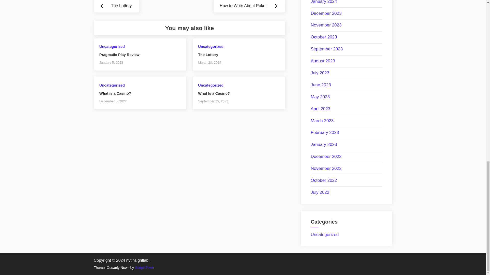 The image size is (490, 275). Describe the element at coordinates (211, 85) in the screenshot. I see `Uncategorized` at that location.